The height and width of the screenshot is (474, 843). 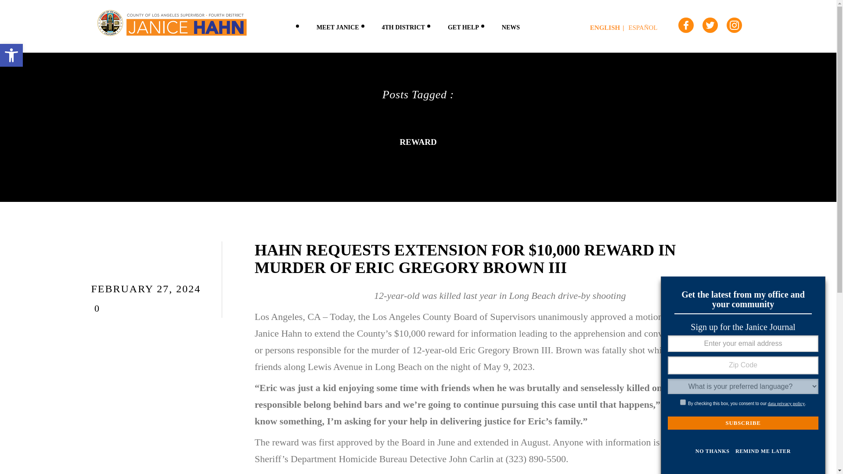 I want to click on Posts by Hayley Munguia, so click(x=464, y=26).